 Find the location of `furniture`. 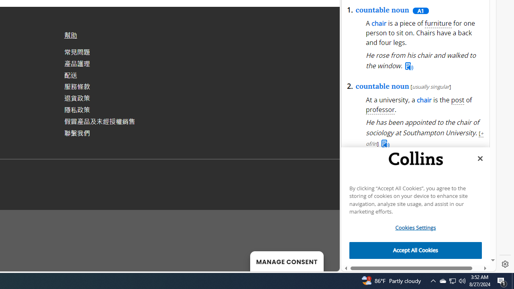

furniture is located at coordinates (439, 23).